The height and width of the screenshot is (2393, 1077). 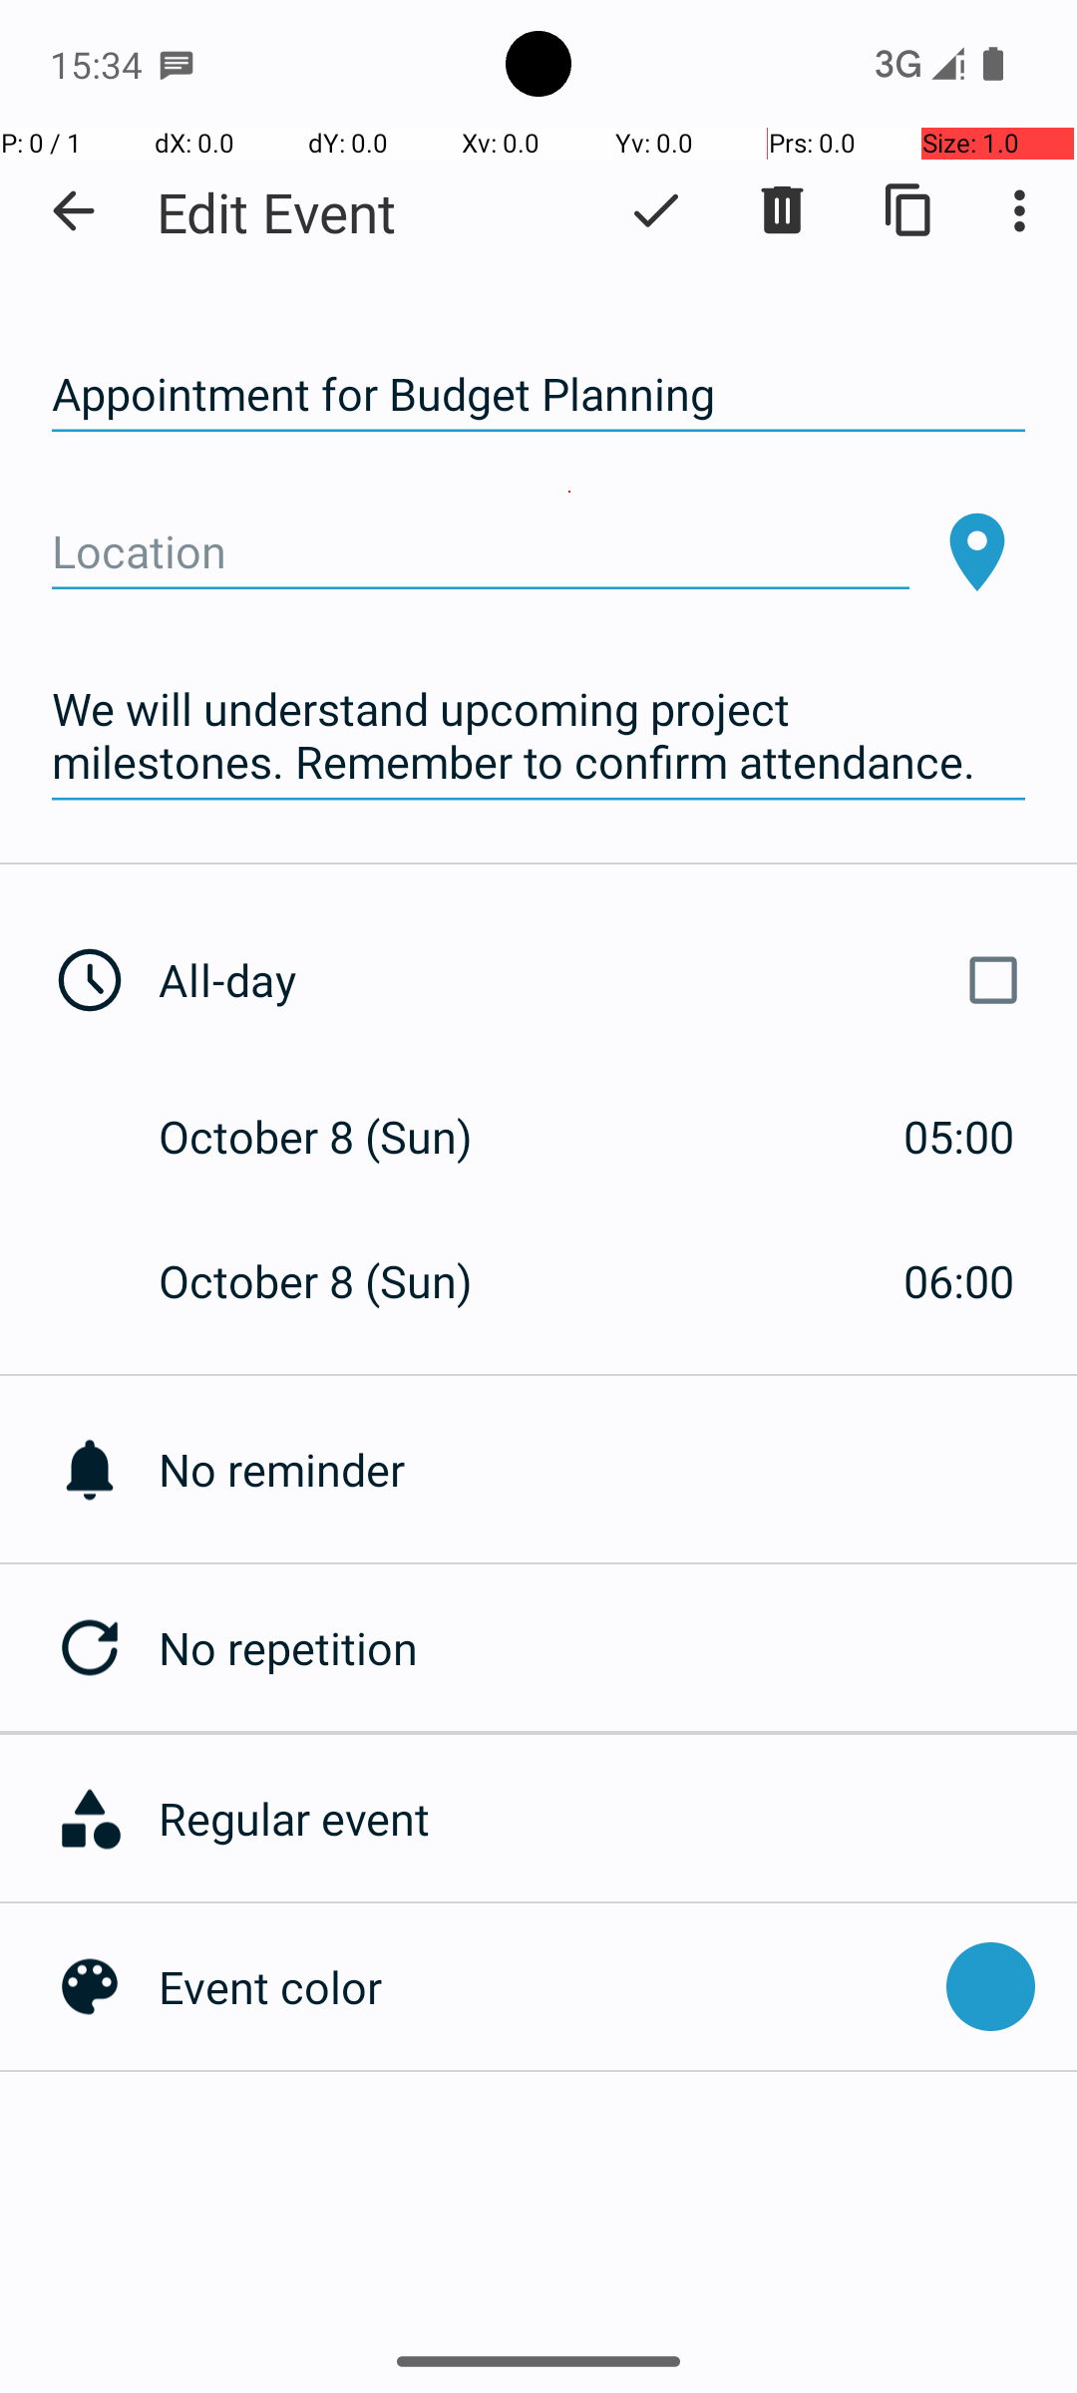 What do you see at coordinates (481, 552) in the screenshot?
I see `Location` at bounding box center [481, 552].